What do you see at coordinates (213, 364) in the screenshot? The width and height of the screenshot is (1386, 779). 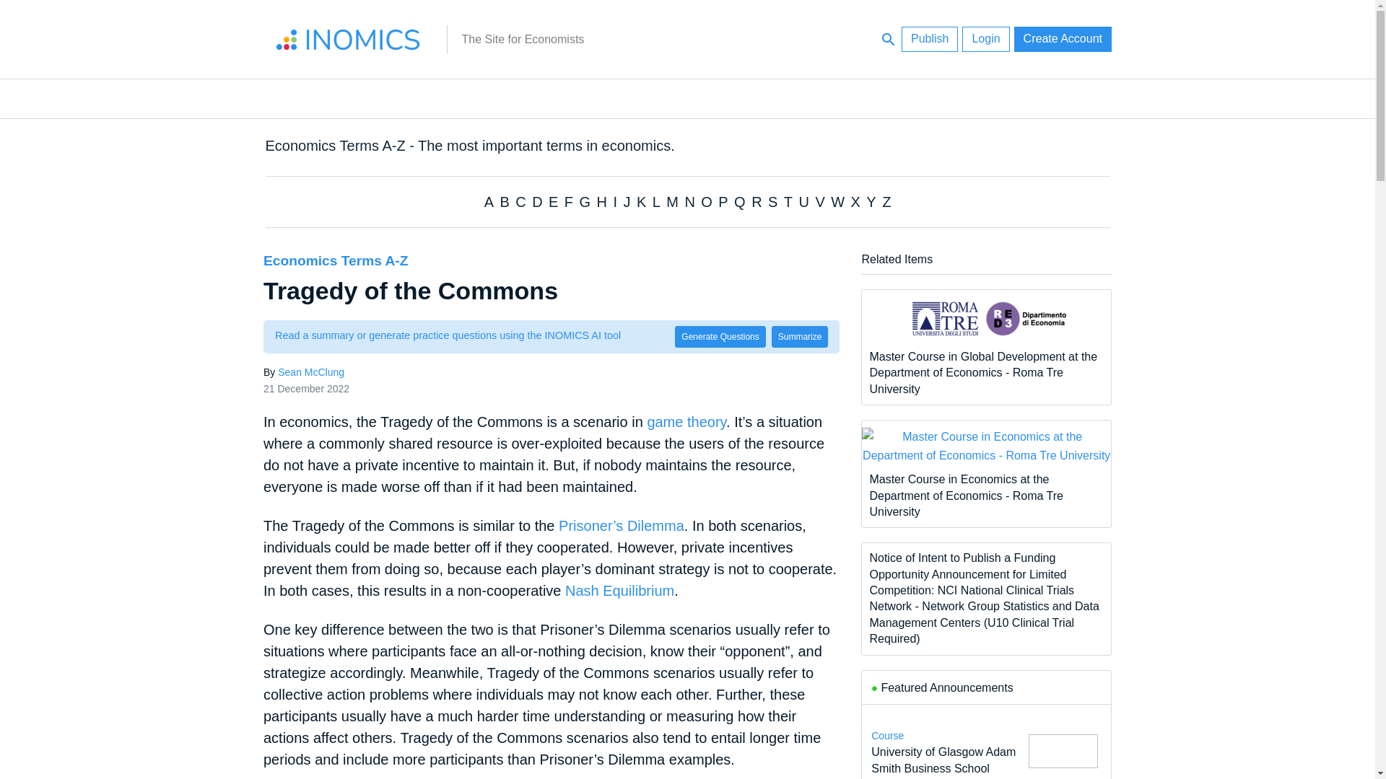 I see `Share on Facebook` at bounding box center [213, 364].